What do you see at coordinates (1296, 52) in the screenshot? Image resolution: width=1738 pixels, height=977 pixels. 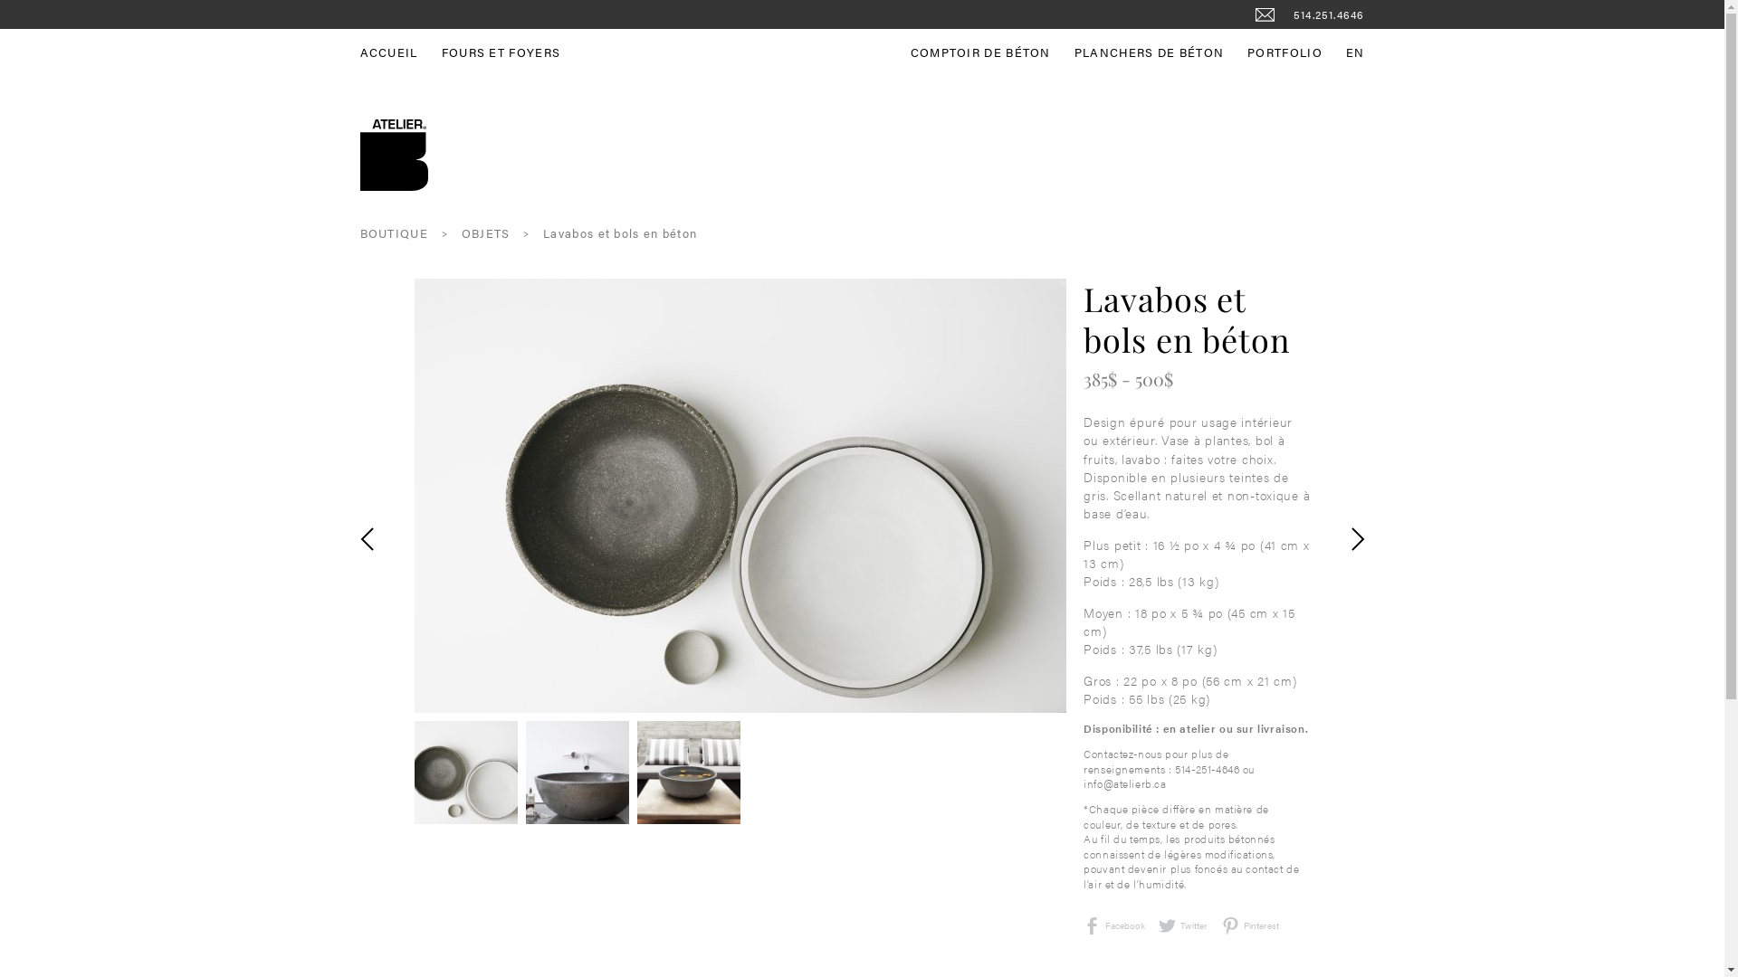 I see `PORTFOLIO` at bounding box center [1296, 52].